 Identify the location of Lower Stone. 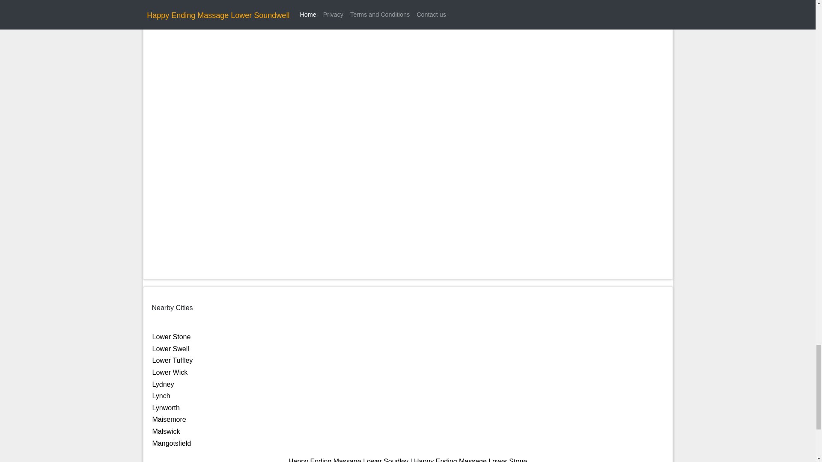
(171, 336).